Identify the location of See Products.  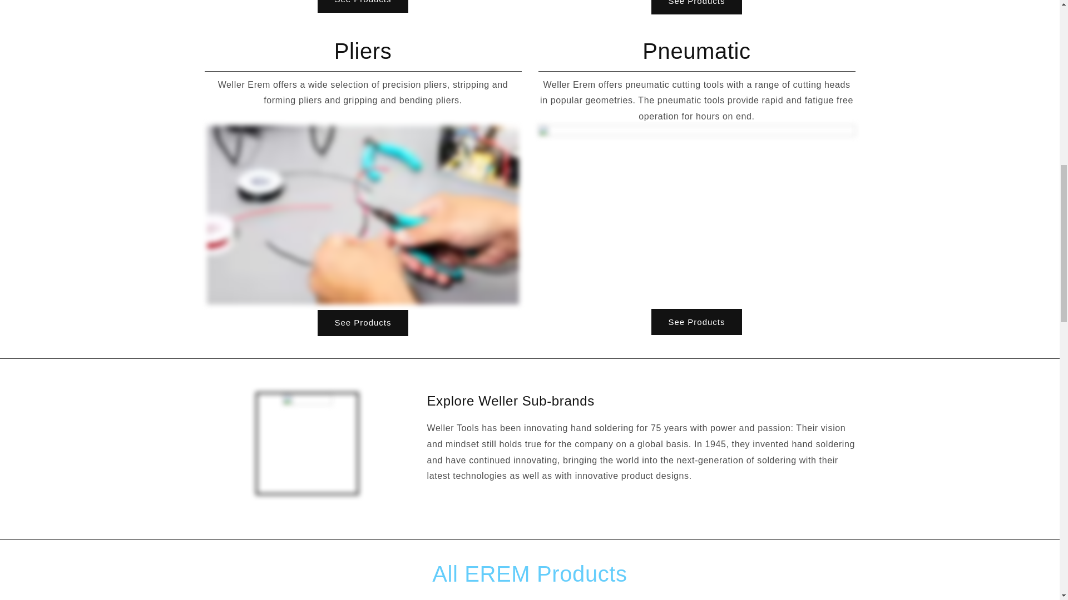
(696, 7).